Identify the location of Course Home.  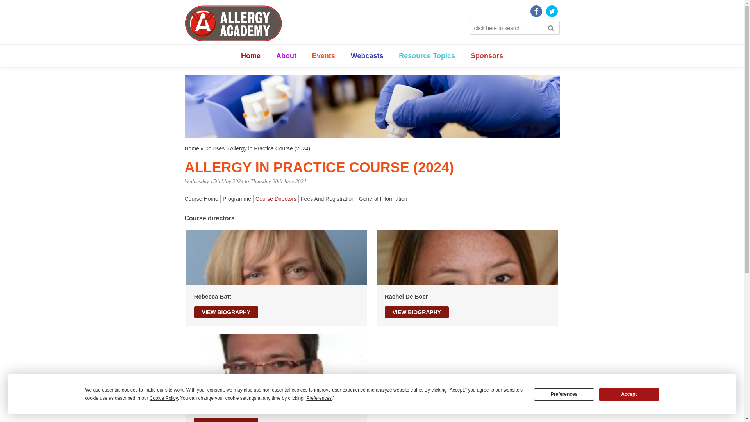
(201, 198).